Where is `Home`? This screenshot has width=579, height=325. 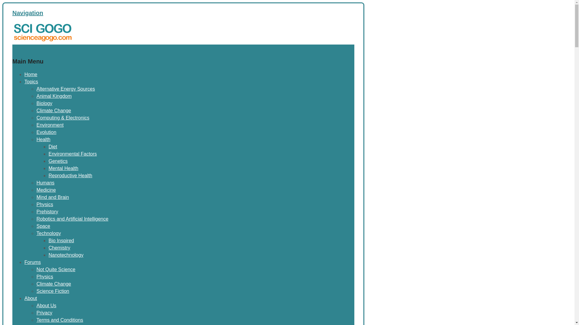
Home is located at coordinates (31, 74).